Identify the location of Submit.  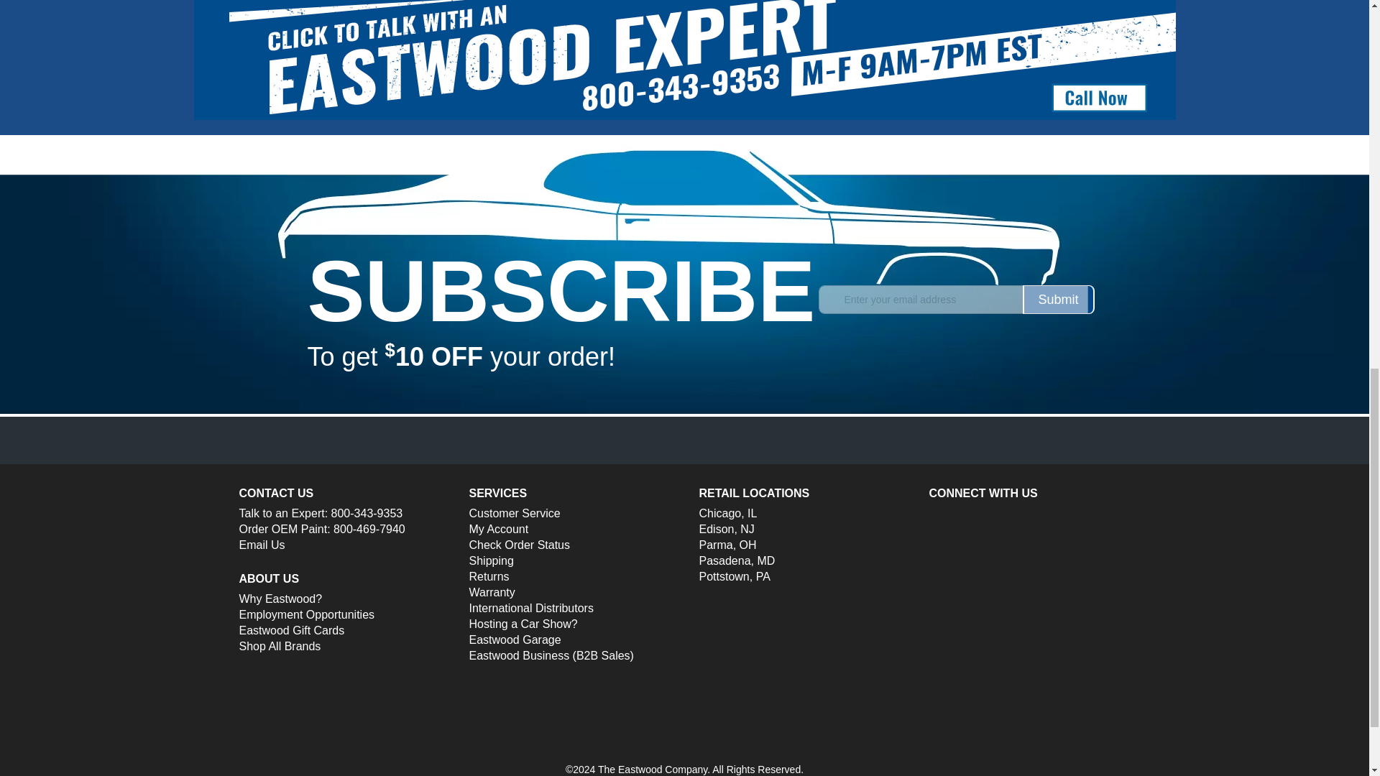
(1058, 300).